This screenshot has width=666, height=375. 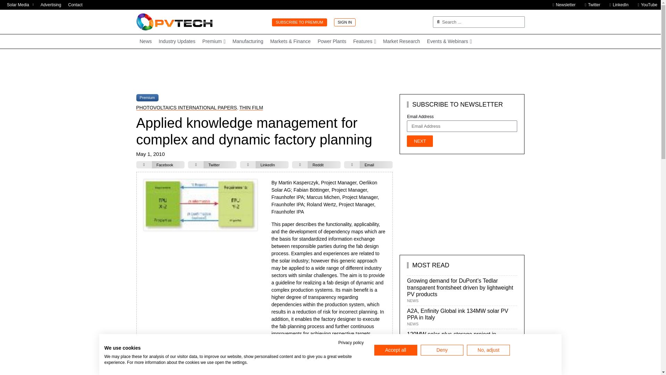 What do you see at coordinates (51, 5) in the screenshot?
I see `Advertising` at bounding box center [51, 5].